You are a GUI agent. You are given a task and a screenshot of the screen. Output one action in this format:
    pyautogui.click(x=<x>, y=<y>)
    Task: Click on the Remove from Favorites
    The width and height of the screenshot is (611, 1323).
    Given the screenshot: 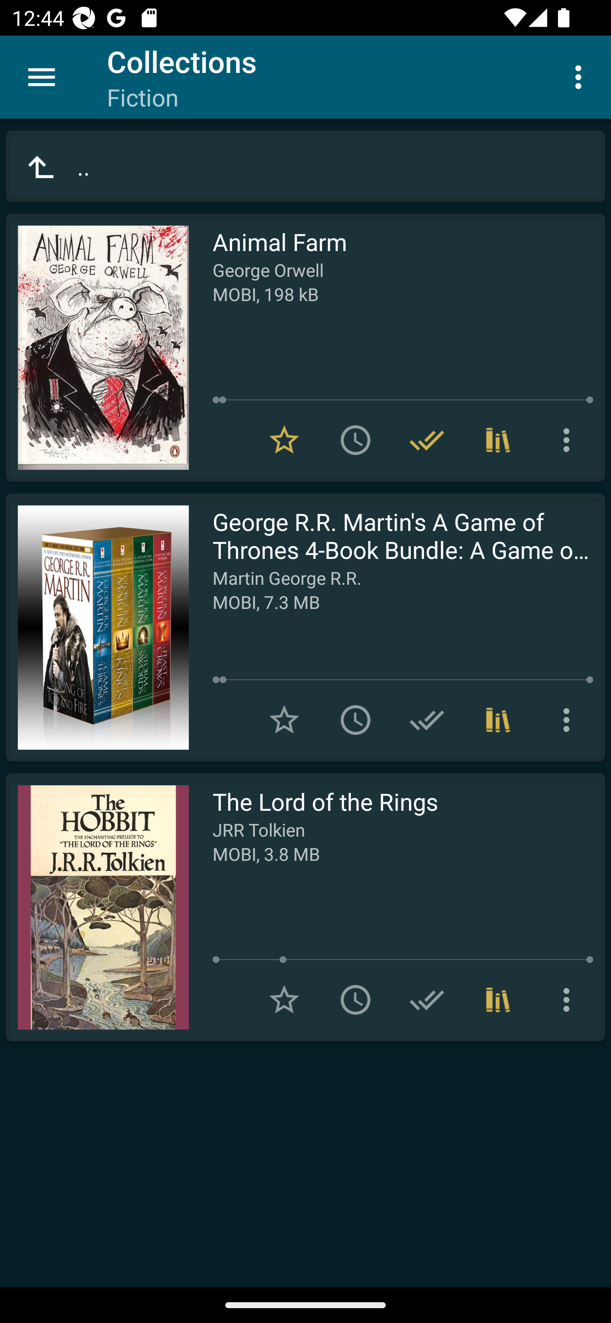 What is the action you would take?
    pyautogui.click(x=284, y=440)
    